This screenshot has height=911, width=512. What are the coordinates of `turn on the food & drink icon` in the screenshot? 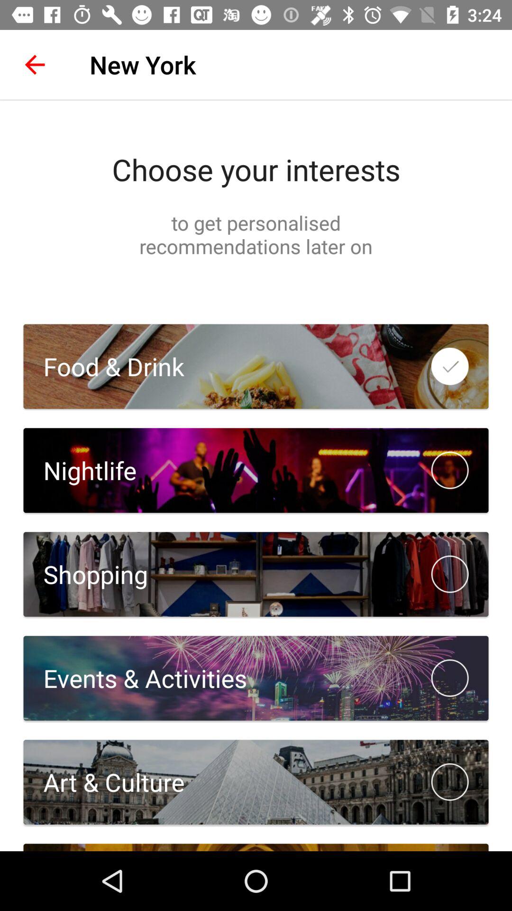 It's located at (103, 366).